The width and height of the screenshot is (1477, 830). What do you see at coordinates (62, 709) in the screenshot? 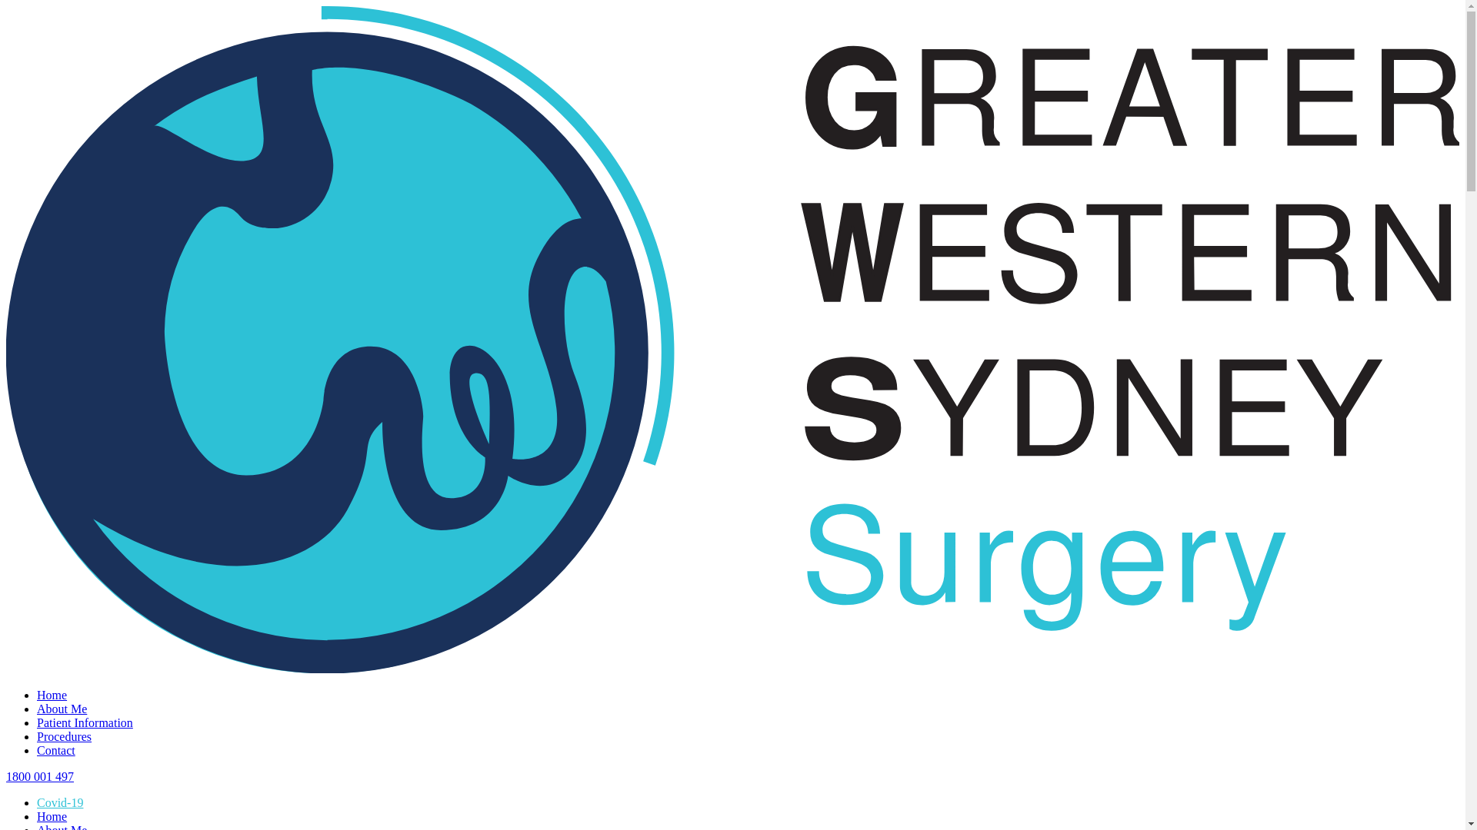
I see `About Me` at bounding box center [62, 709].